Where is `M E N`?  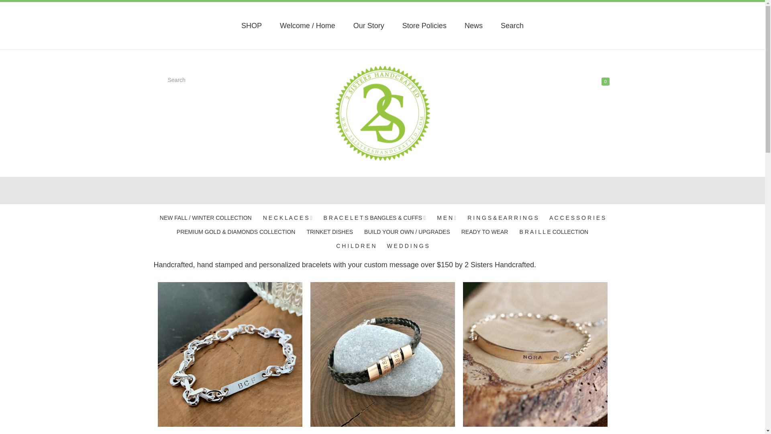 M E N is located at coordinates (445, 218).